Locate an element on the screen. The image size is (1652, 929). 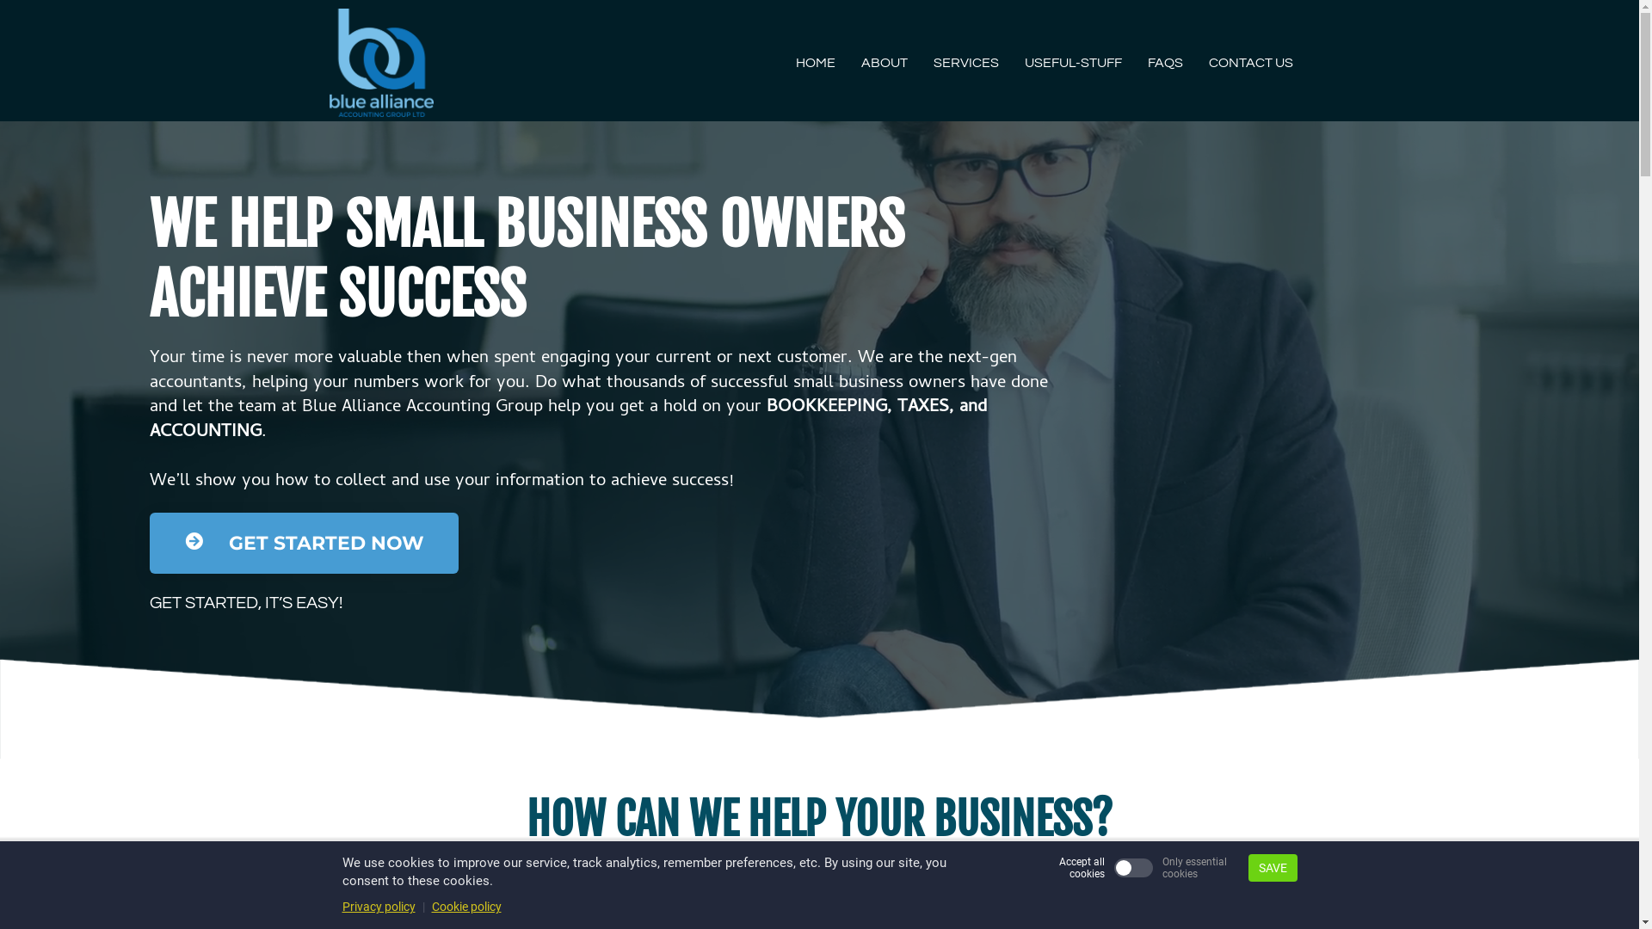
USEFUL-STUFF is located at coordinates (1074, 63).